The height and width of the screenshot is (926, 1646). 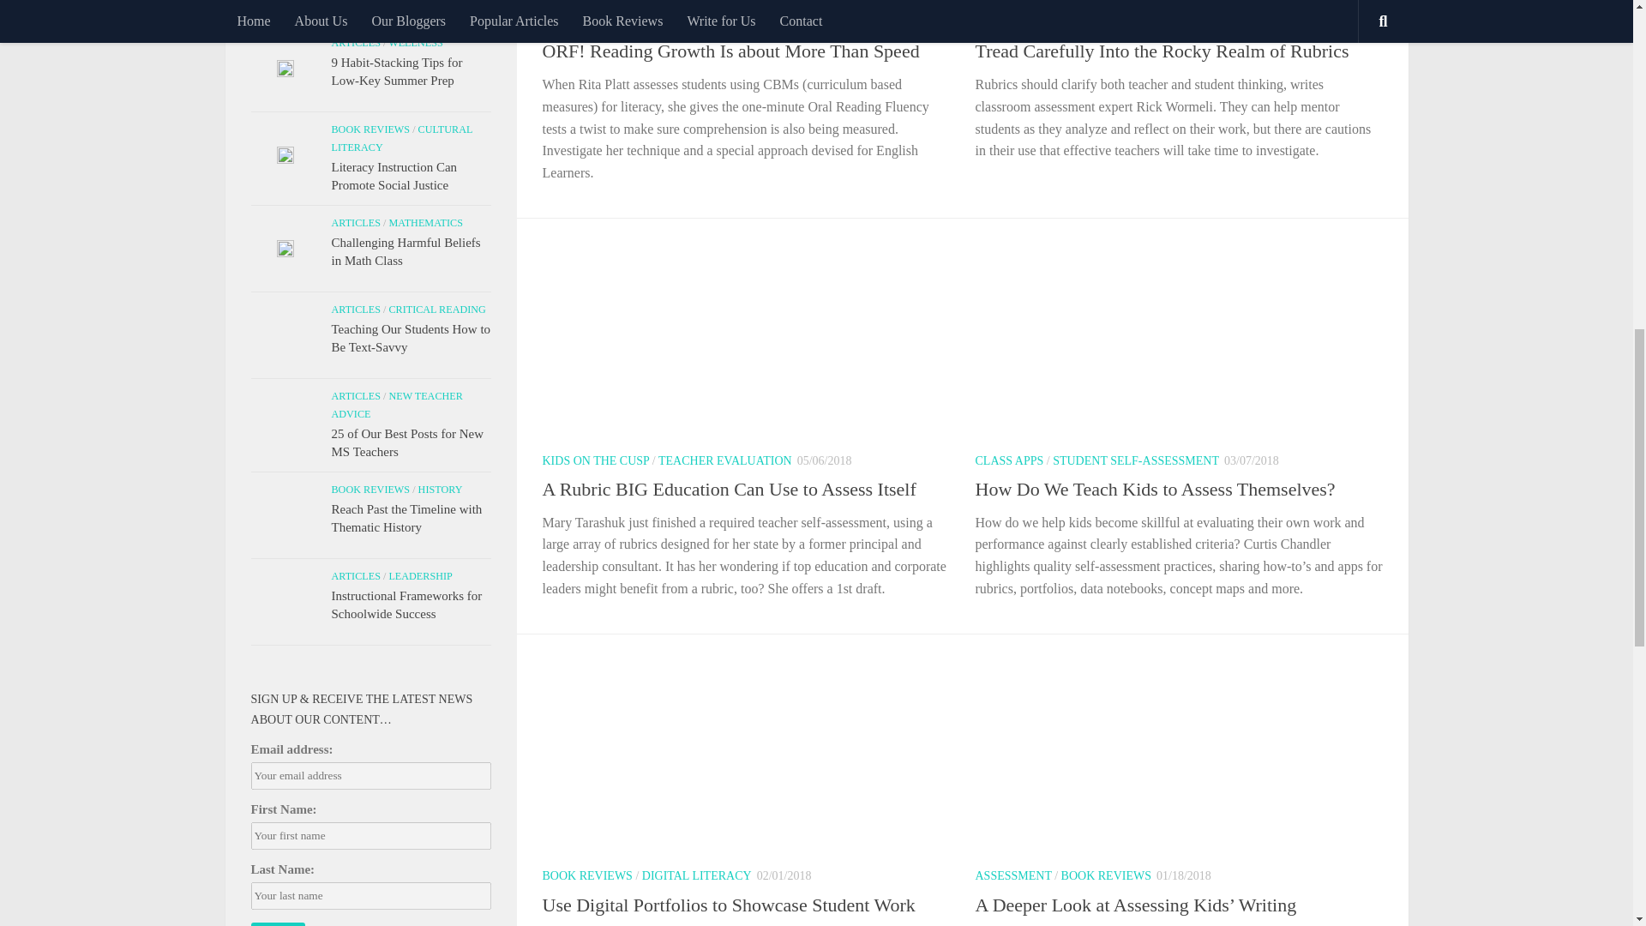 What do you see at coordinates (1003, 22) in the screenshot?
I see `ARTICLES` at bounding box center [1003, 22].